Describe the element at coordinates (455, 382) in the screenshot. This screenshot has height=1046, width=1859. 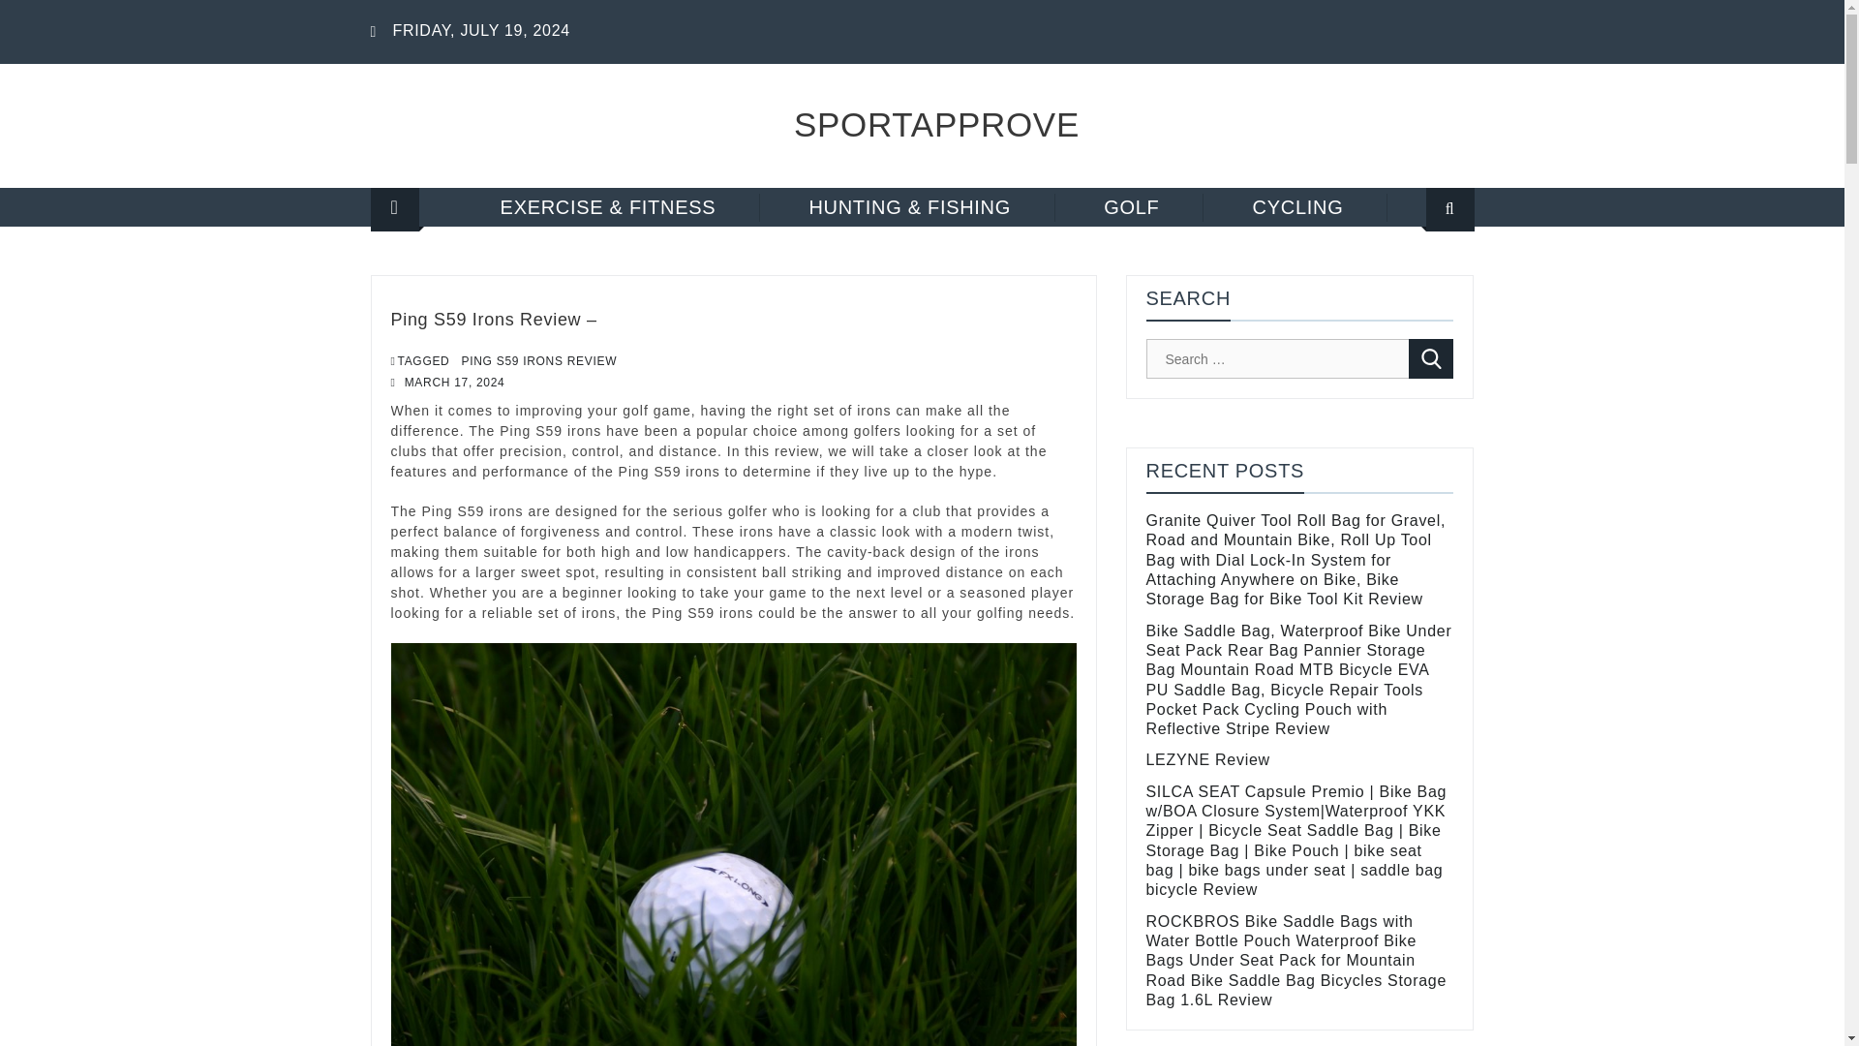
I see `MARCH 17, 2024` at that location.